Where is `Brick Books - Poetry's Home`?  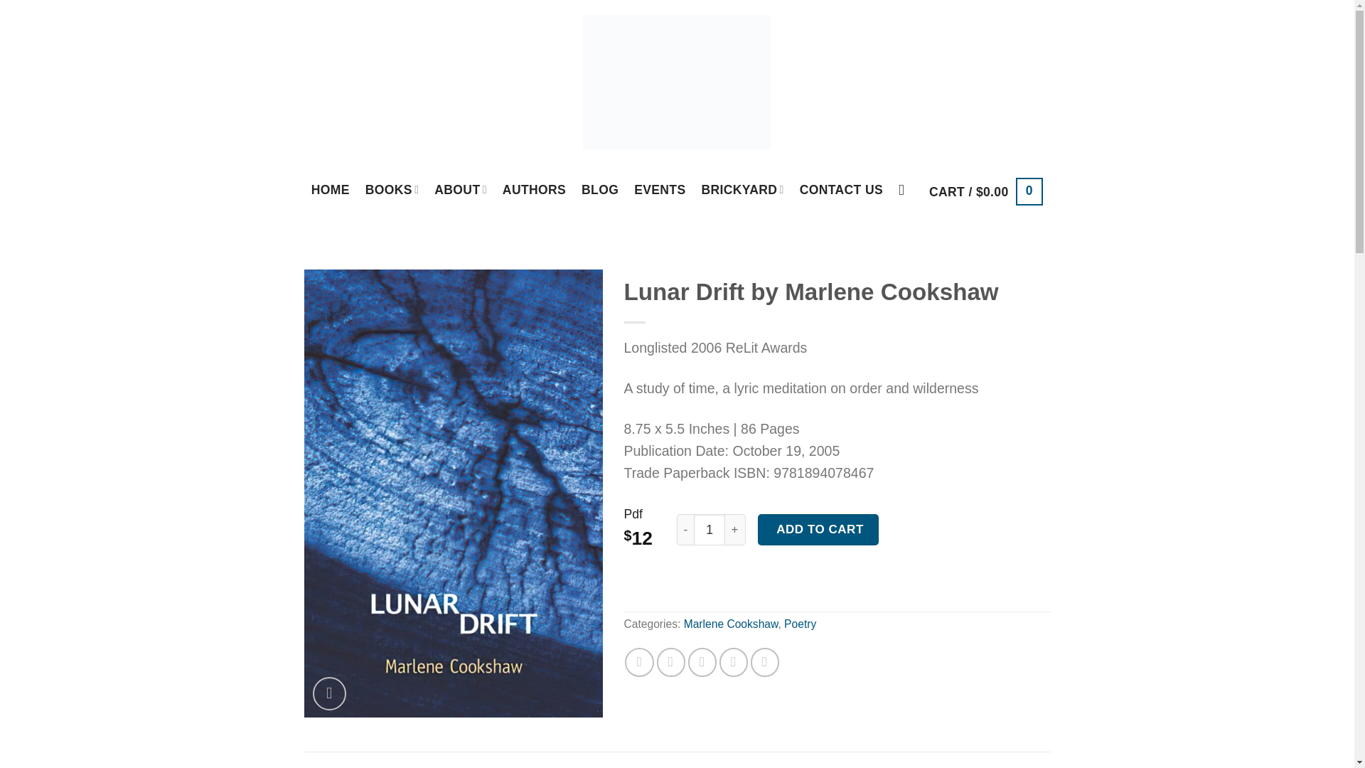
Brick Books - Poetry's Home is located at coordinates (677, 81).